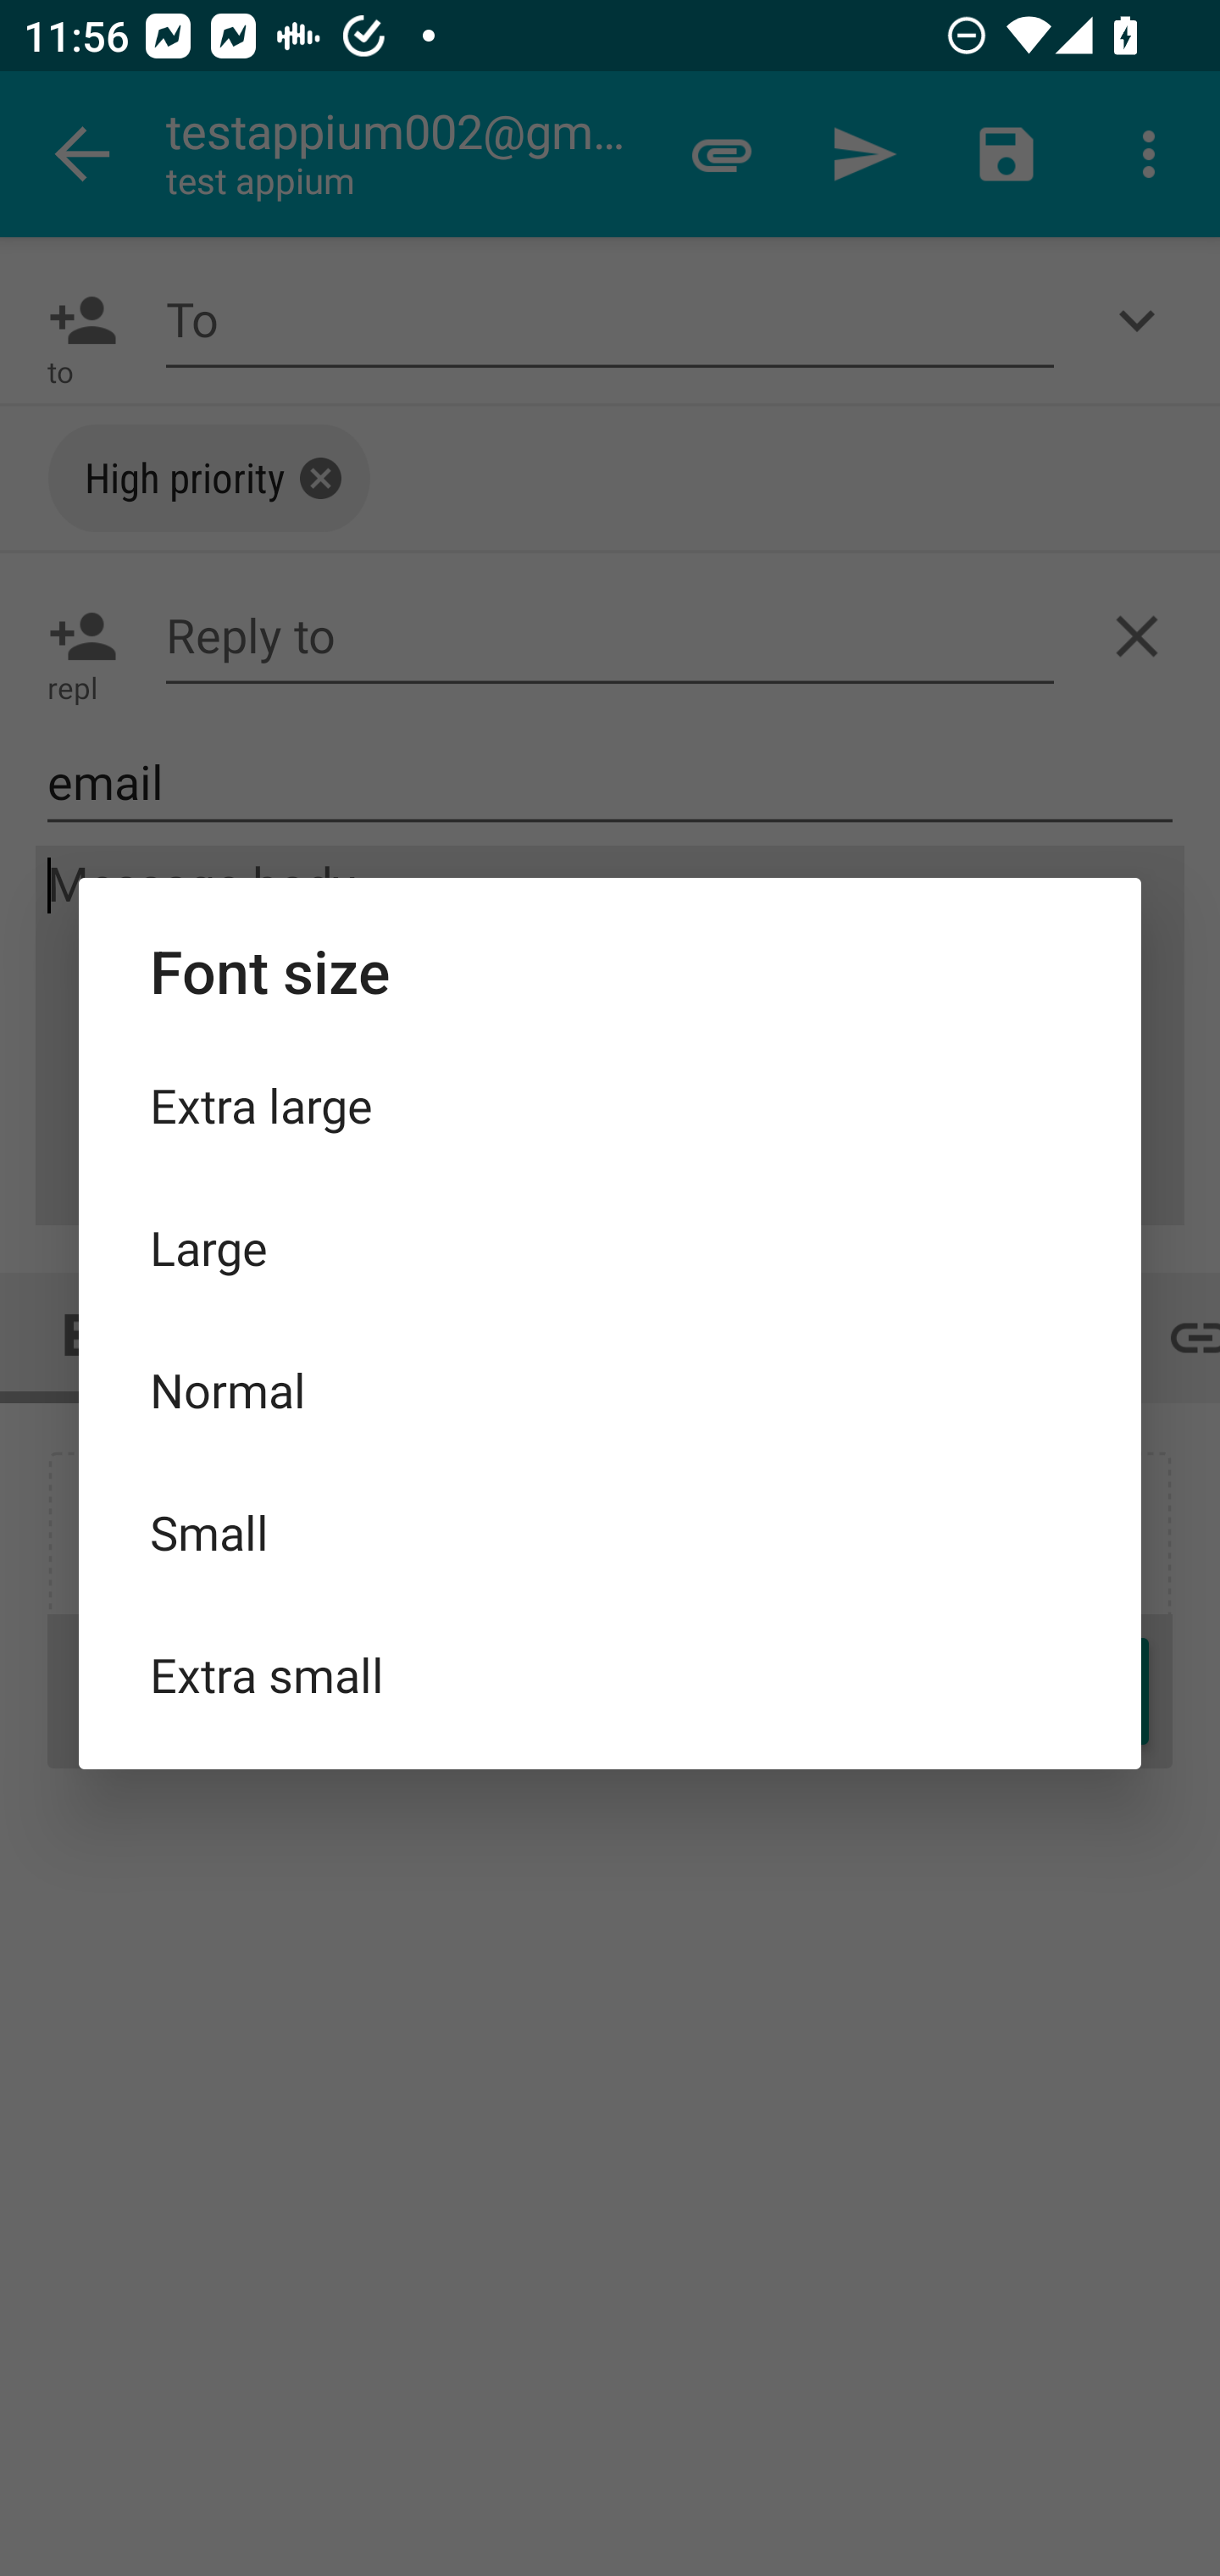 The width and height of the screenshot is (1220, 2576). Describe the element at coordinates (610, 1105) in the screenshot. I see `Extra large` at that location.